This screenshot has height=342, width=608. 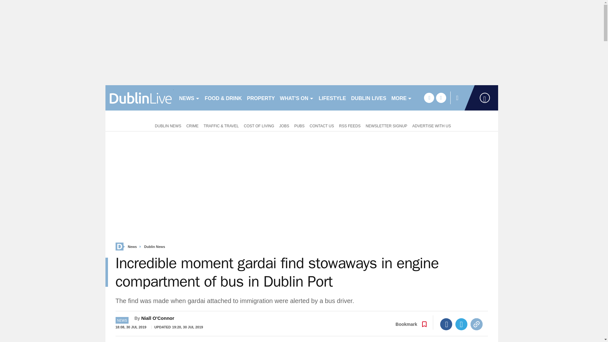 What do you see at coordinates (296, 98) in the screenshot?
I see `WHAT'S ON` at bounding box center [296, 98].